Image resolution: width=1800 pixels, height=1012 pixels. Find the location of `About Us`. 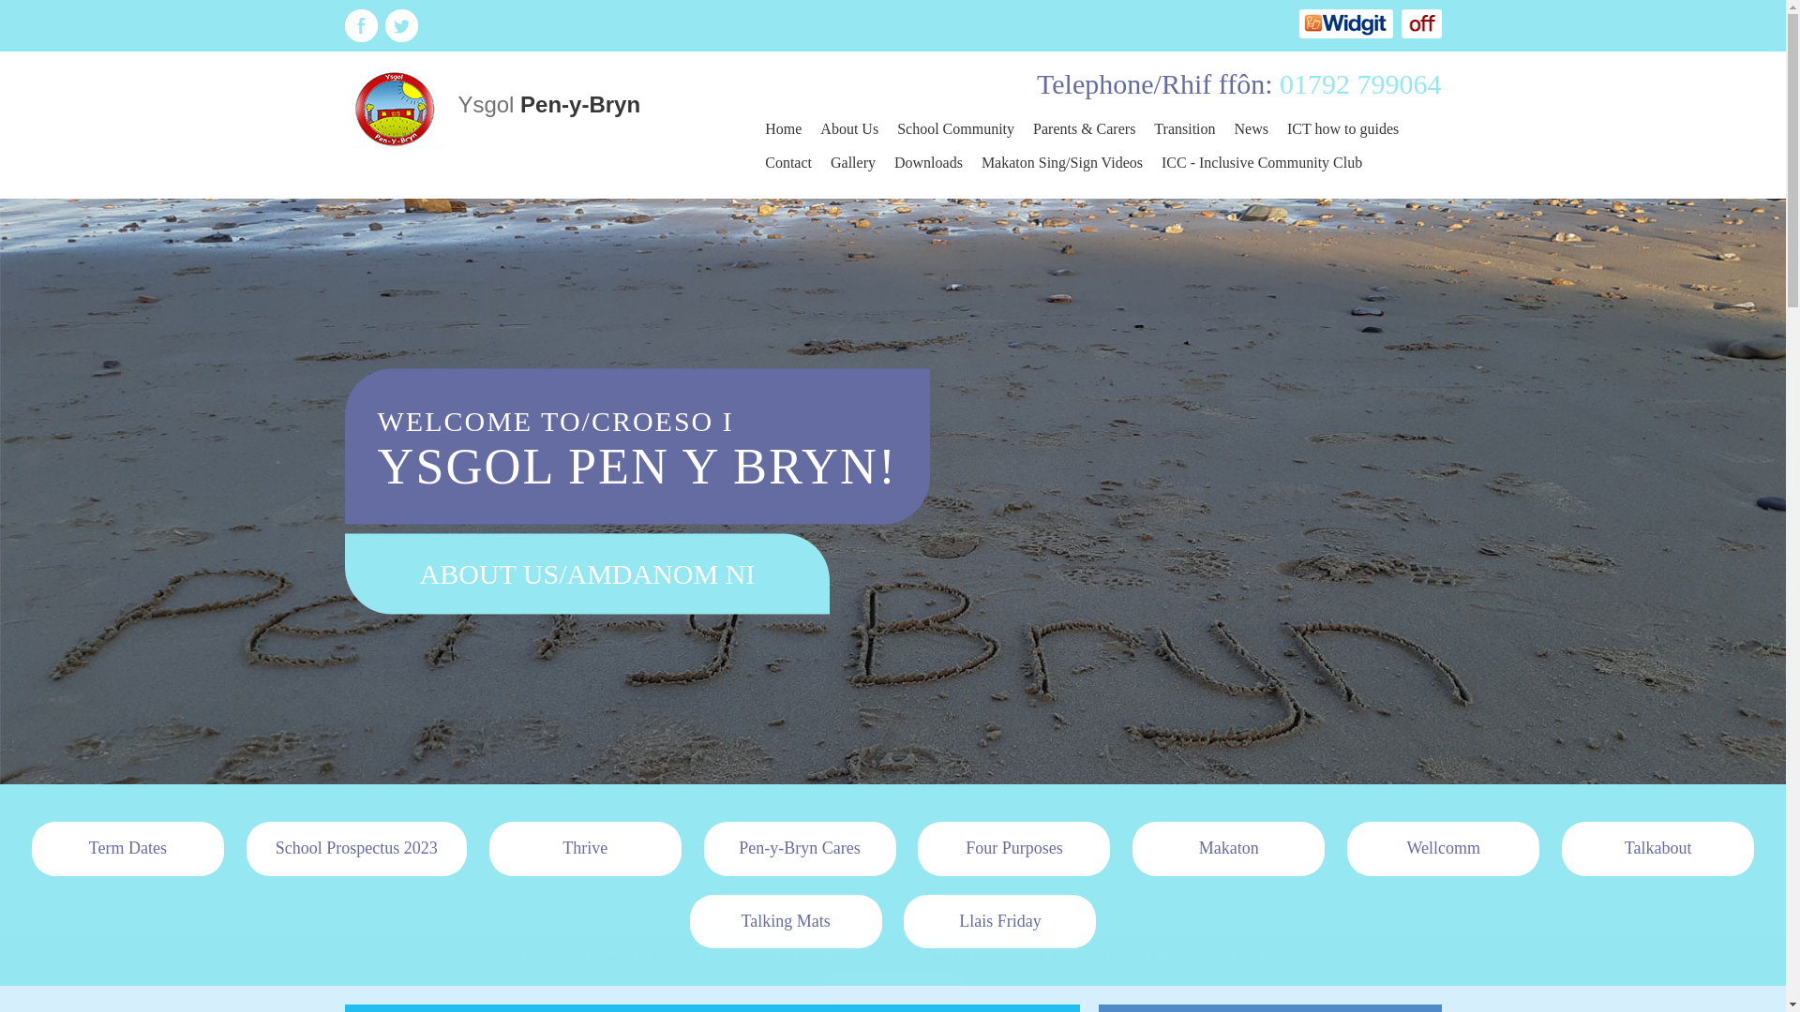

About Us is located at coordinates (849, 128).